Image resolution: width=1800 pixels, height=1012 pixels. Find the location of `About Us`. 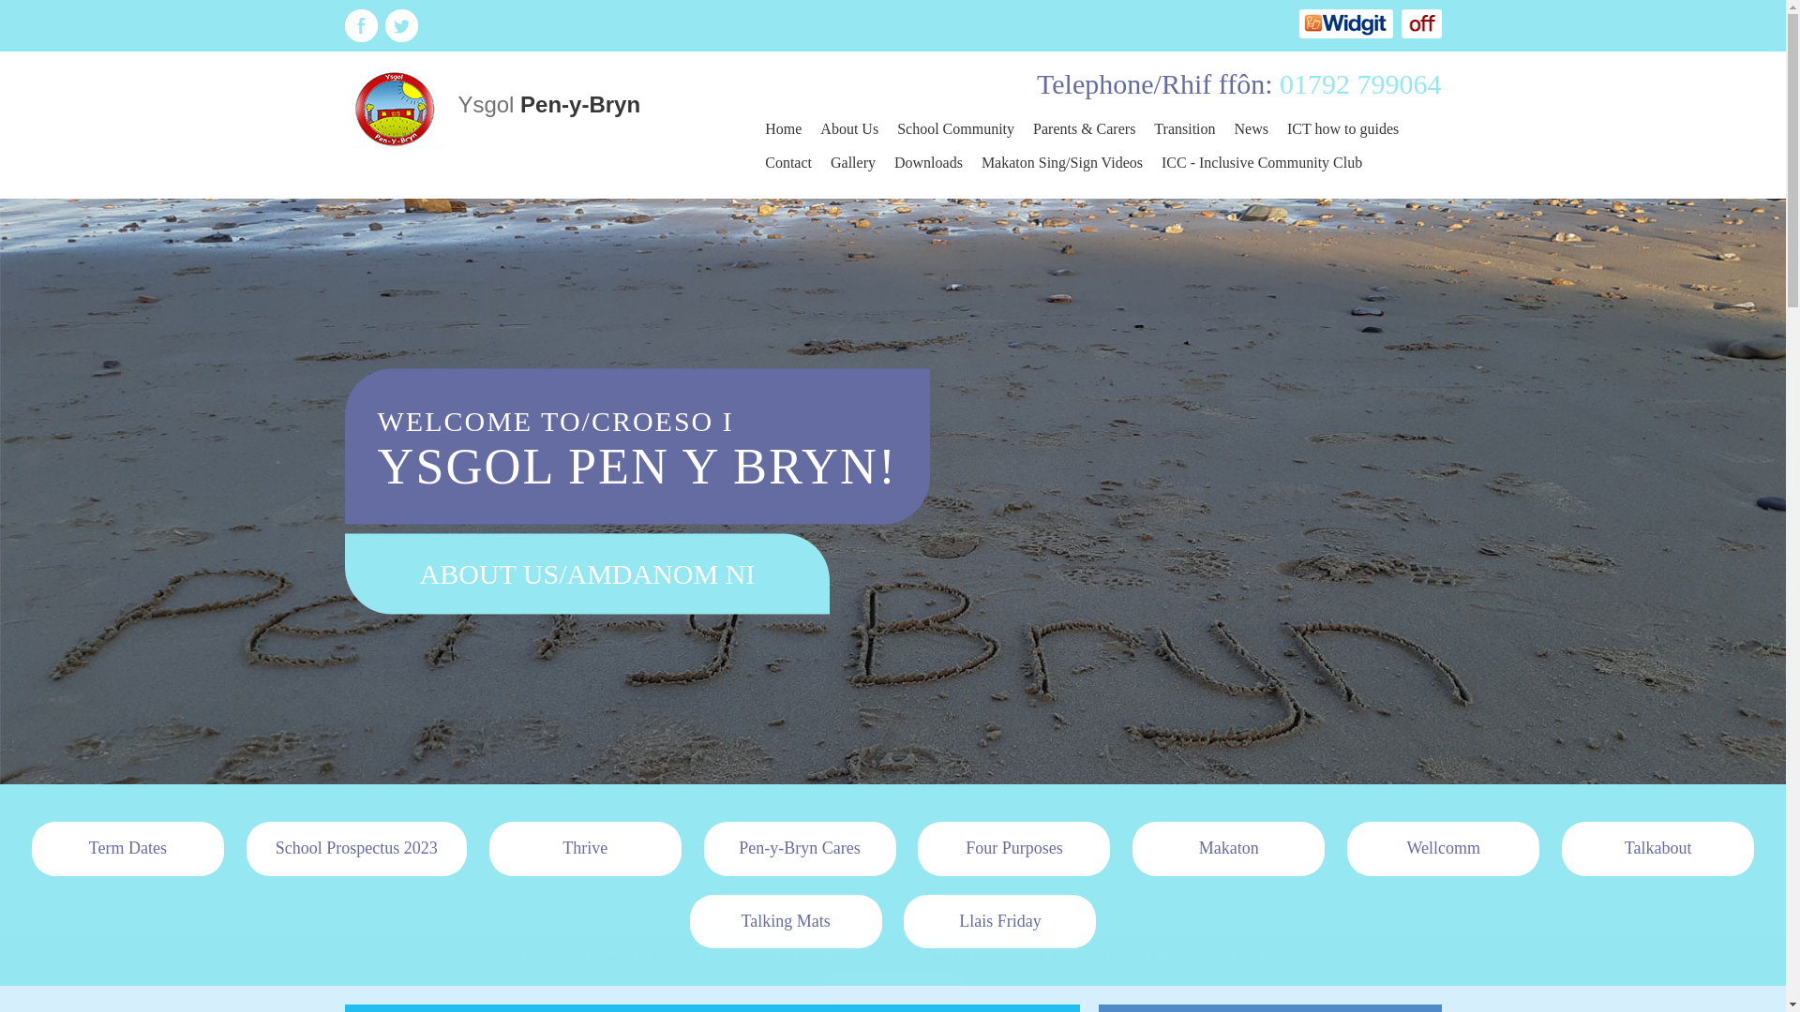

About Us is located at coordinates (849, 128).